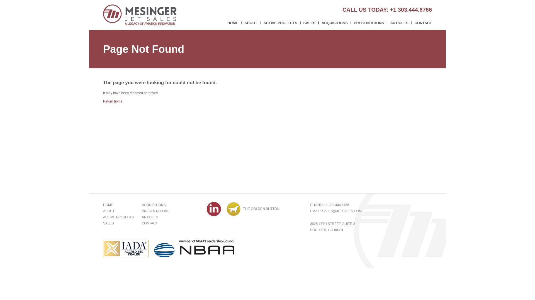  Describe the element at coordinates (253, 209) in the screenshot. I see `THE GOLDEN BUTTON` at that location.